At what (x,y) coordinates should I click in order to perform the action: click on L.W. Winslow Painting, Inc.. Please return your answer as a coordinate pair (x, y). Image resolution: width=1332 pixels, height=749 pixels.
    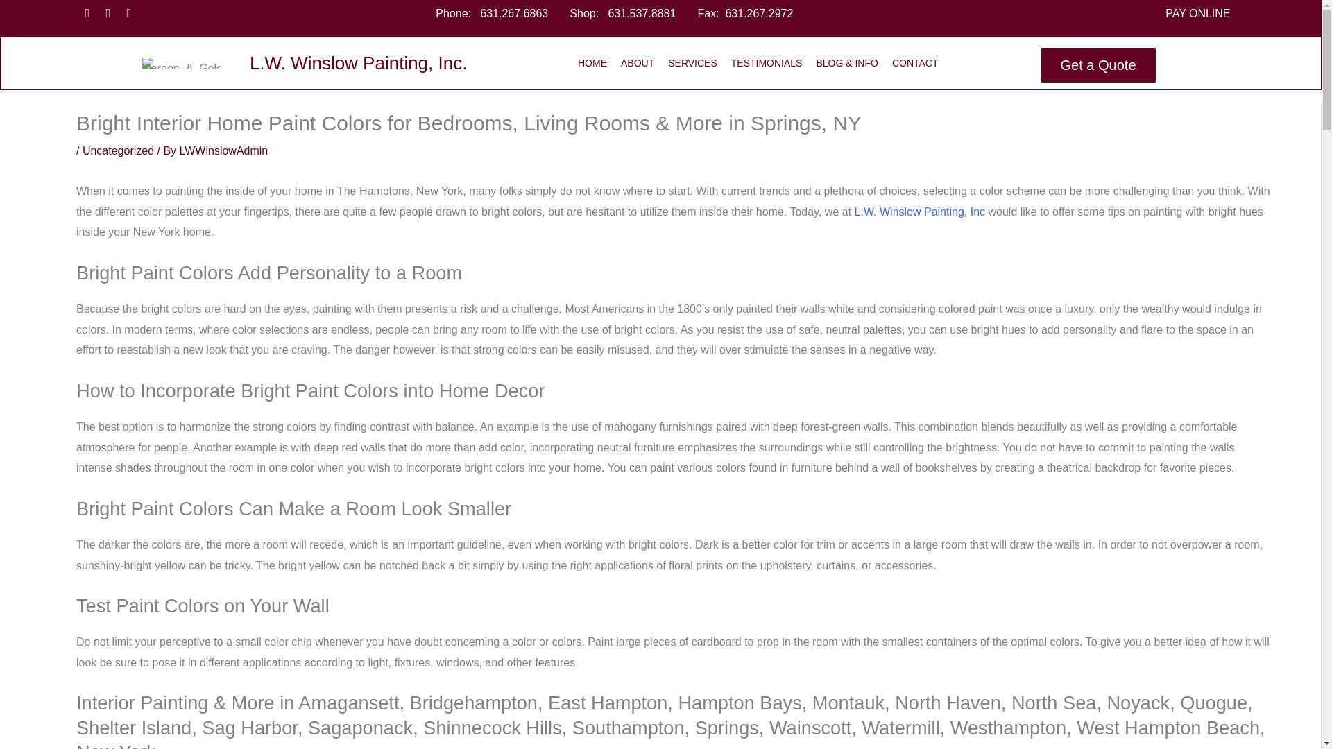
    Looking at the image, I should click on (358, 62).